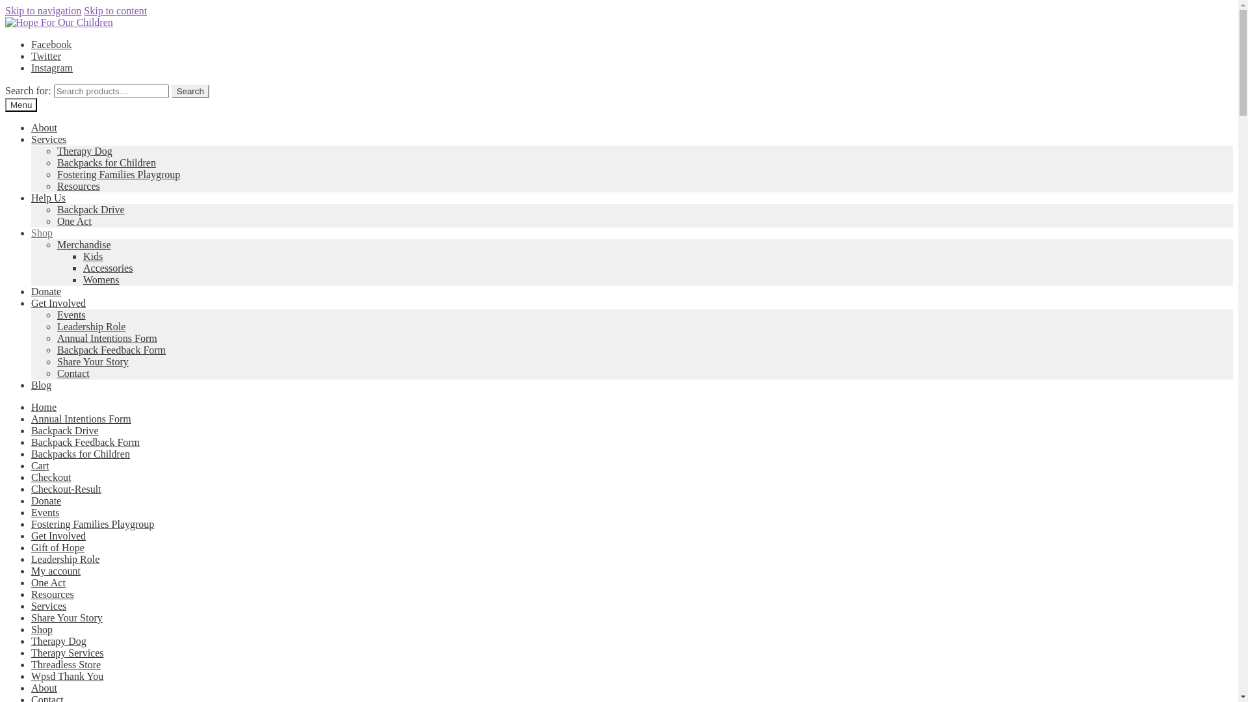 The image size is (1248, 702). Describe the element at coordinates (108, 268) in the screenshot. I see `Accessories` at that location.